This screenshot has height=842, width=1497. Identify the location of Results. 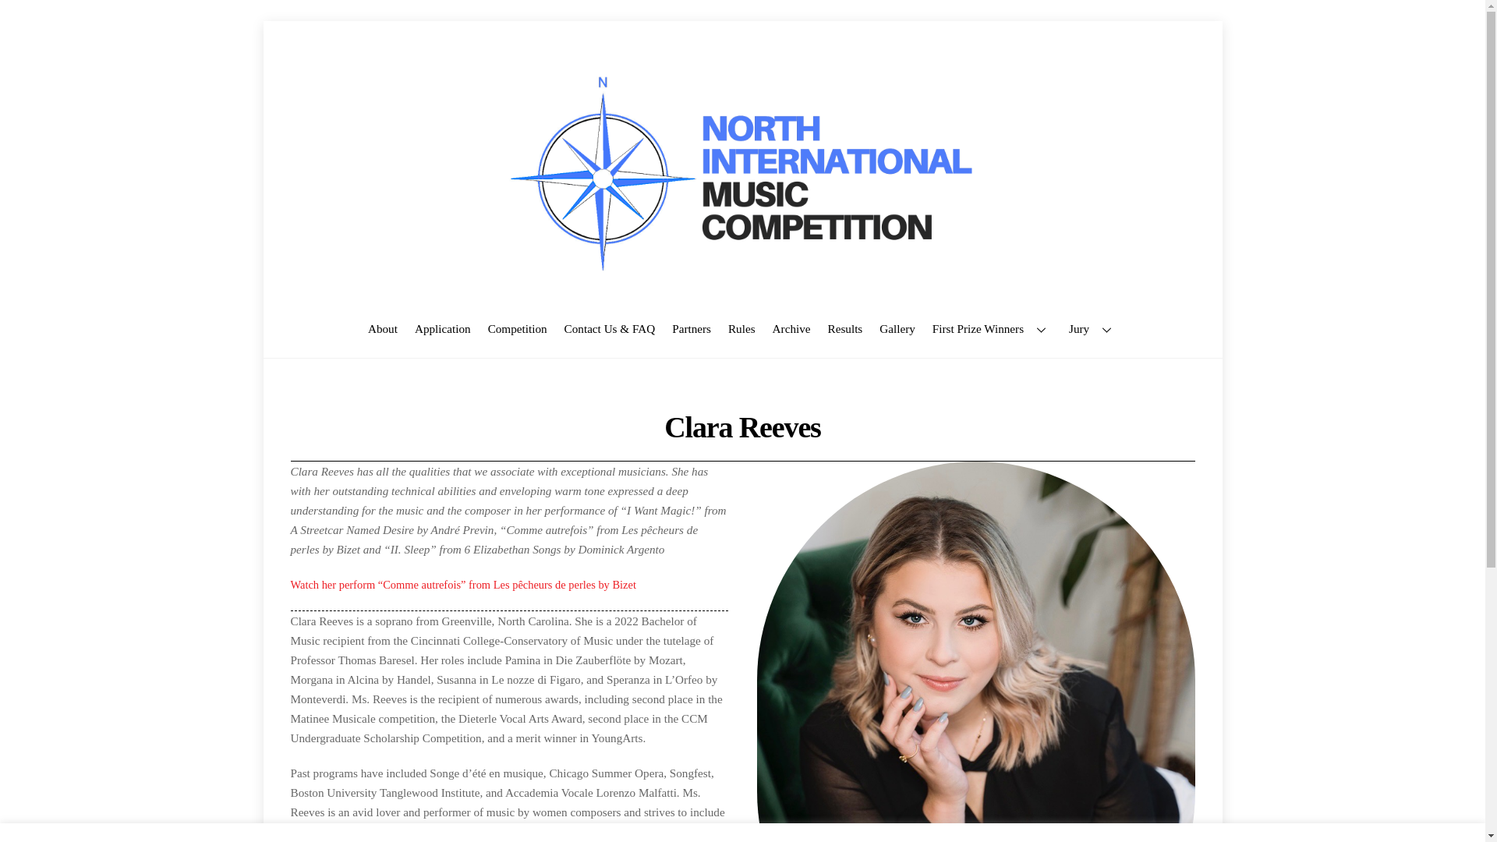
(845, 327).